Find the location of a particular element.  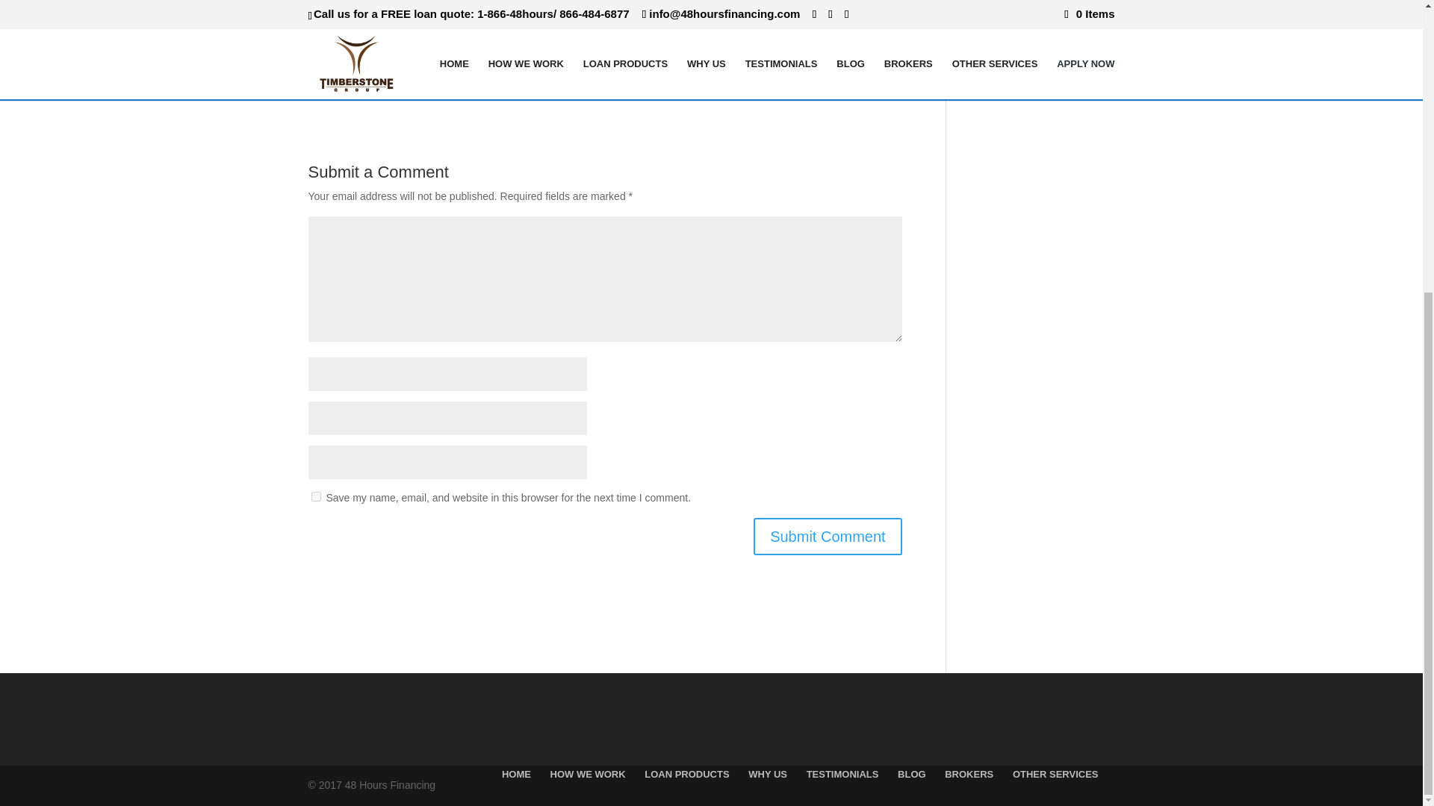

HOW WE WORK is located at coordinates (588, 775).